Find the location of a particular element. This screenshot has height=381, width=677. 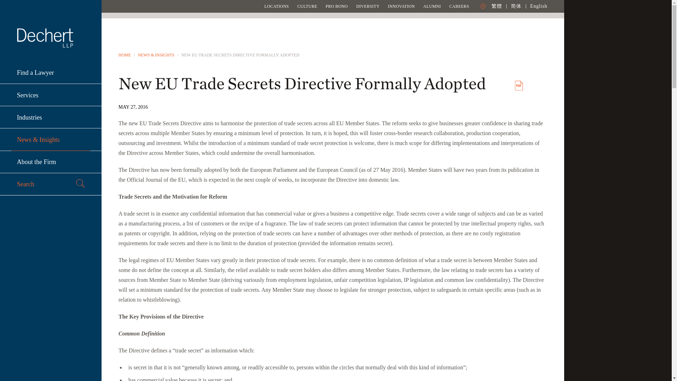

Find a Lawyer is located at coordinates (51, 73).